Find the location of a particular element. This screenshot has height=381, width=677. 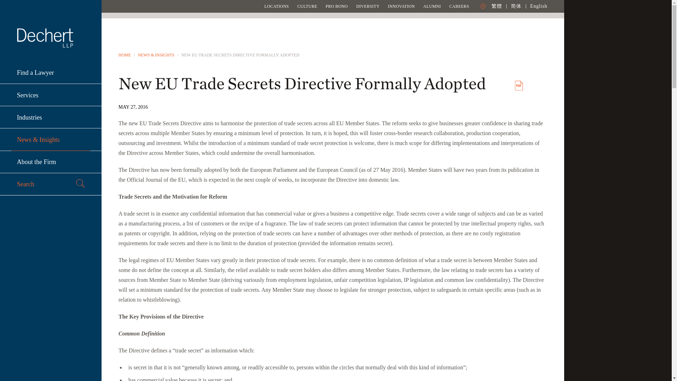

Find a Lawyer is located at coordinates (51, 73).